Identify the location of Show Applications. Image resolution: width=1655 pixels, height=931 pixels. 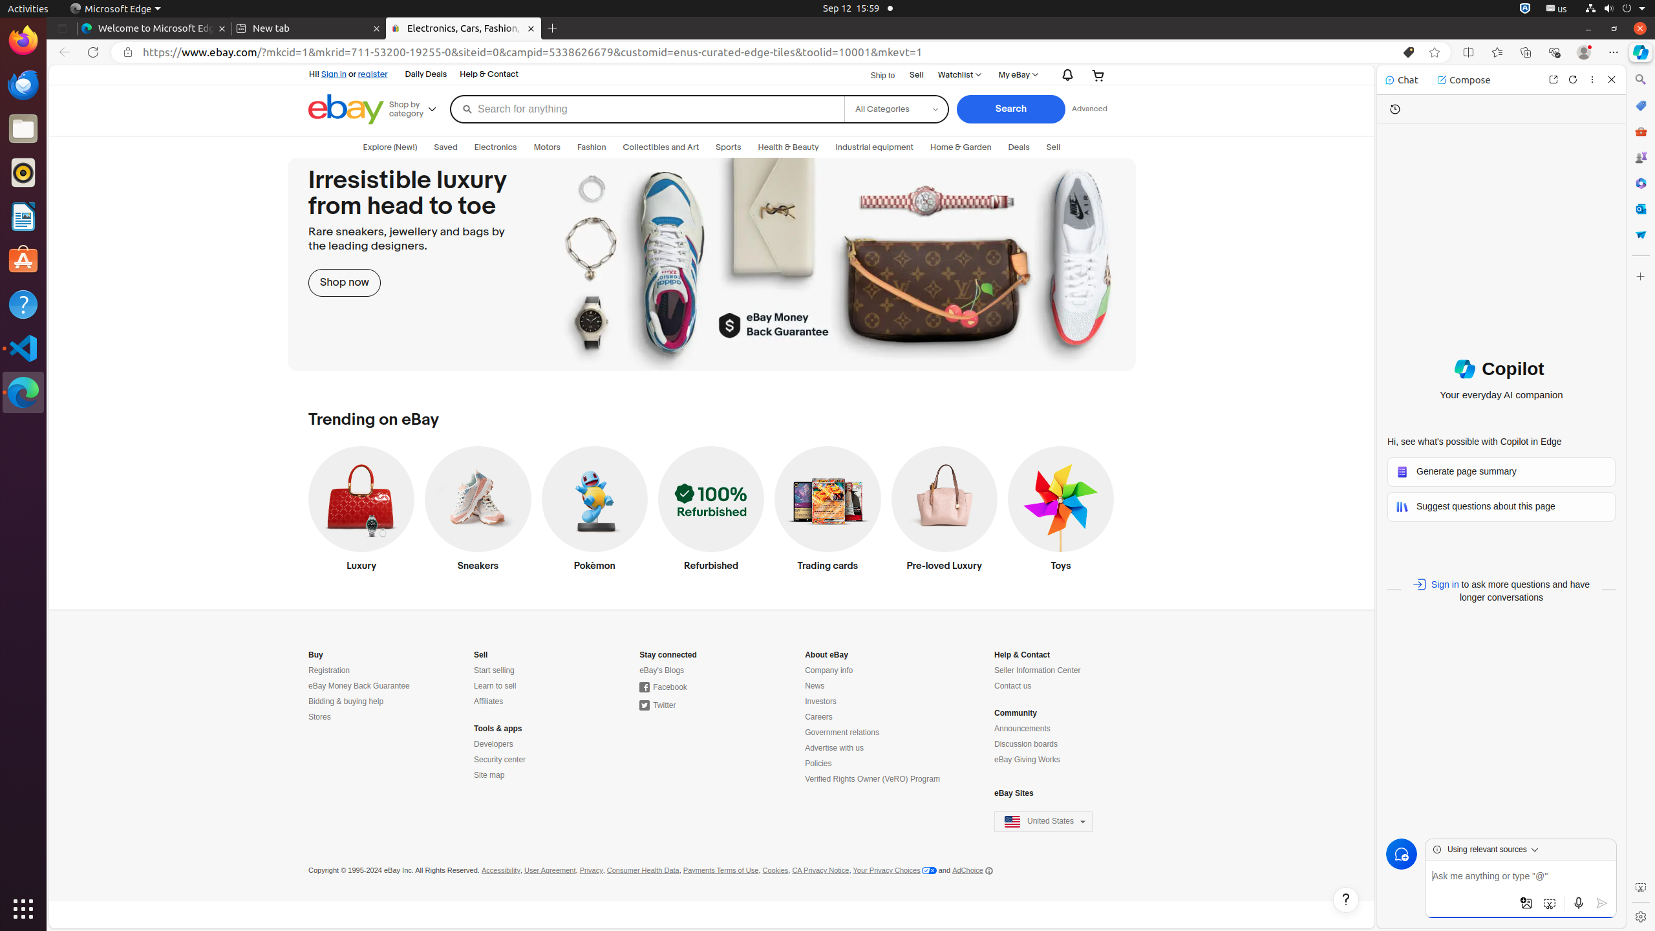
(23, 909).